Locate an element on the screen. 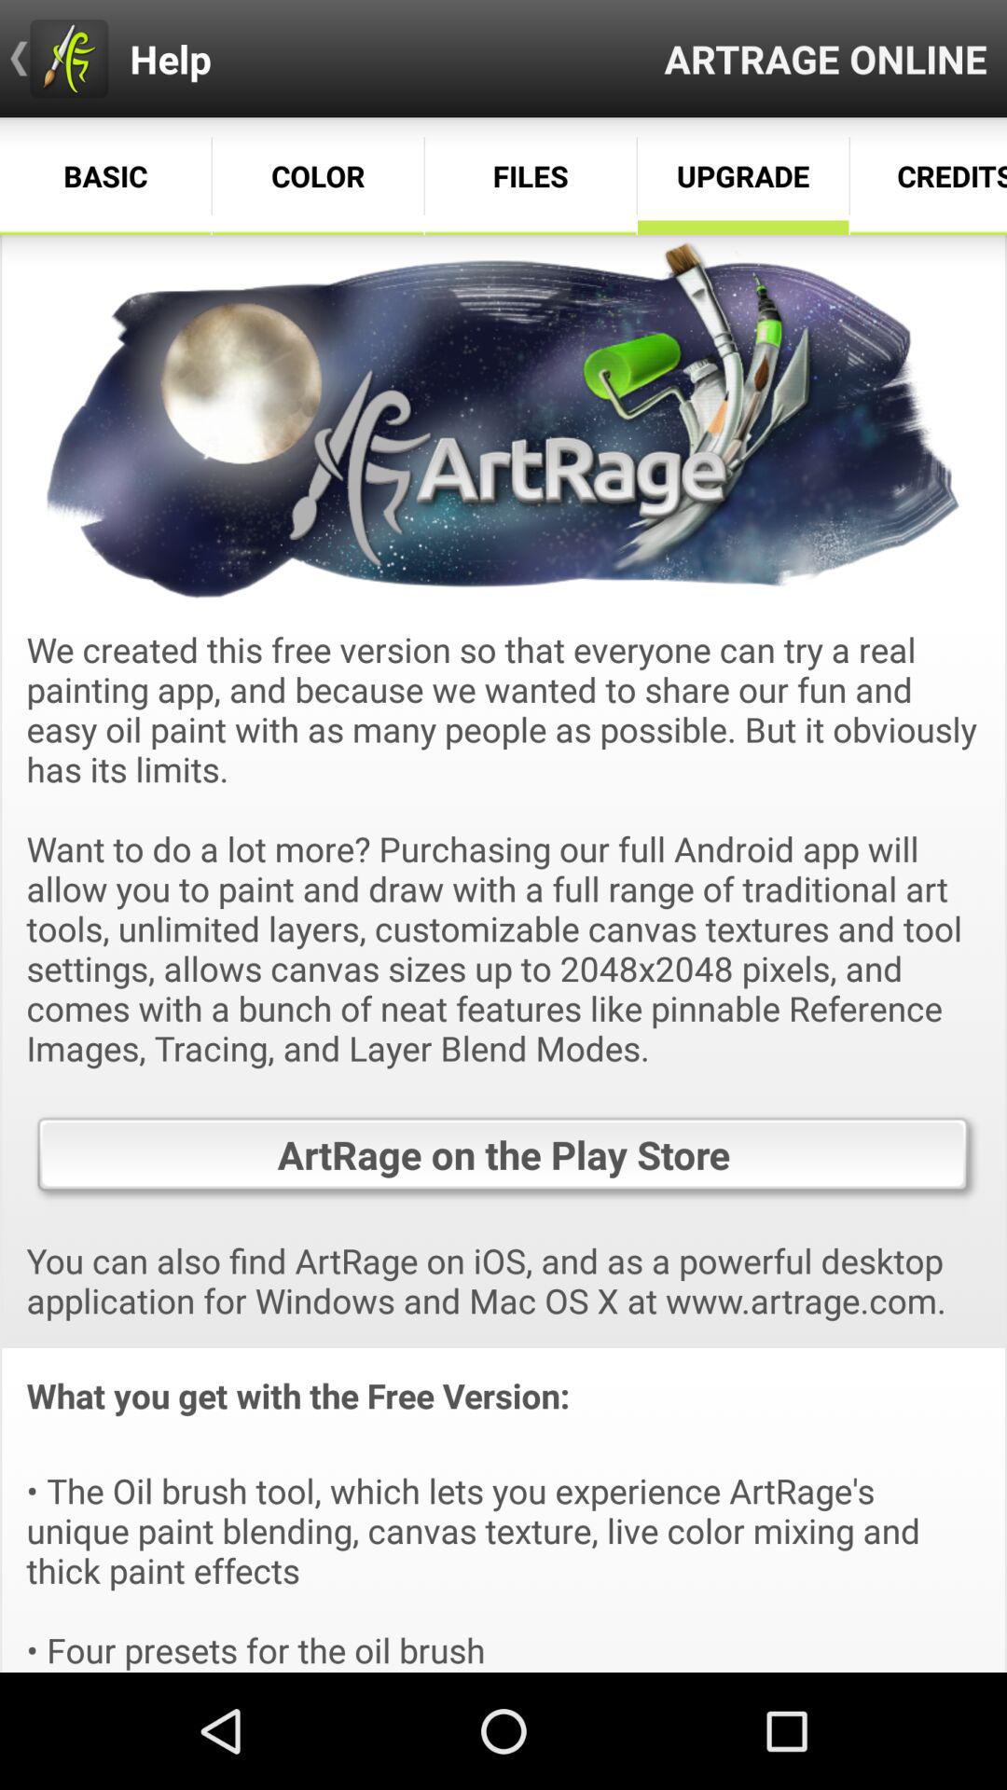  jump to artrage online is located at coordinates (826, 58).